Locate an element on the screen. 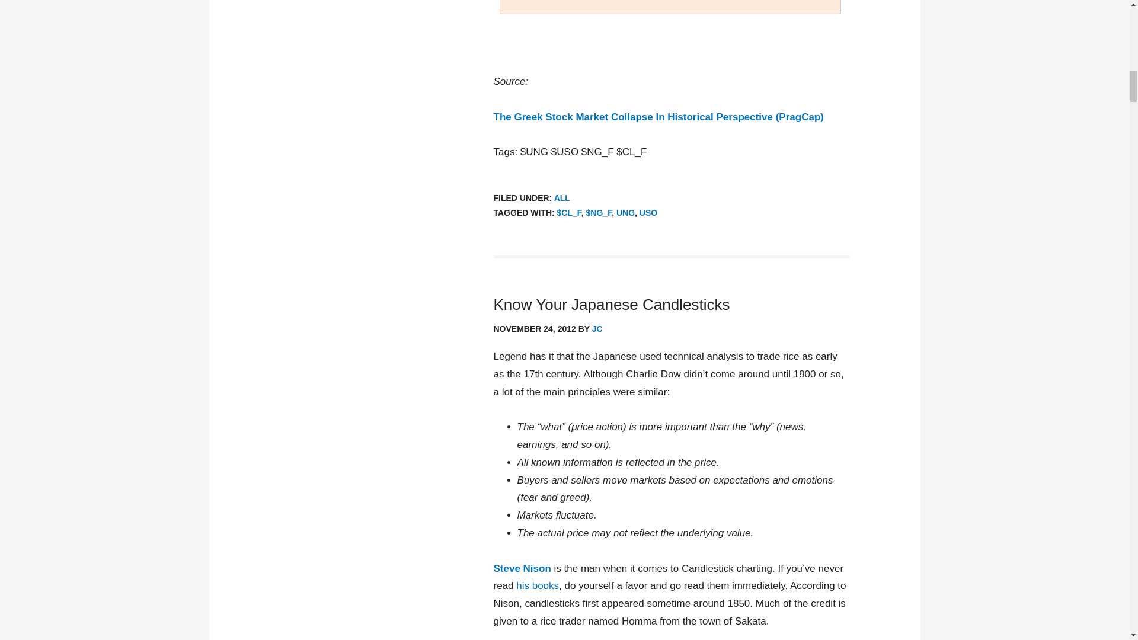 This screenshot has width=1138, height=640. 11-26-12 oil vs natgas is located at coordinates (671, 9).